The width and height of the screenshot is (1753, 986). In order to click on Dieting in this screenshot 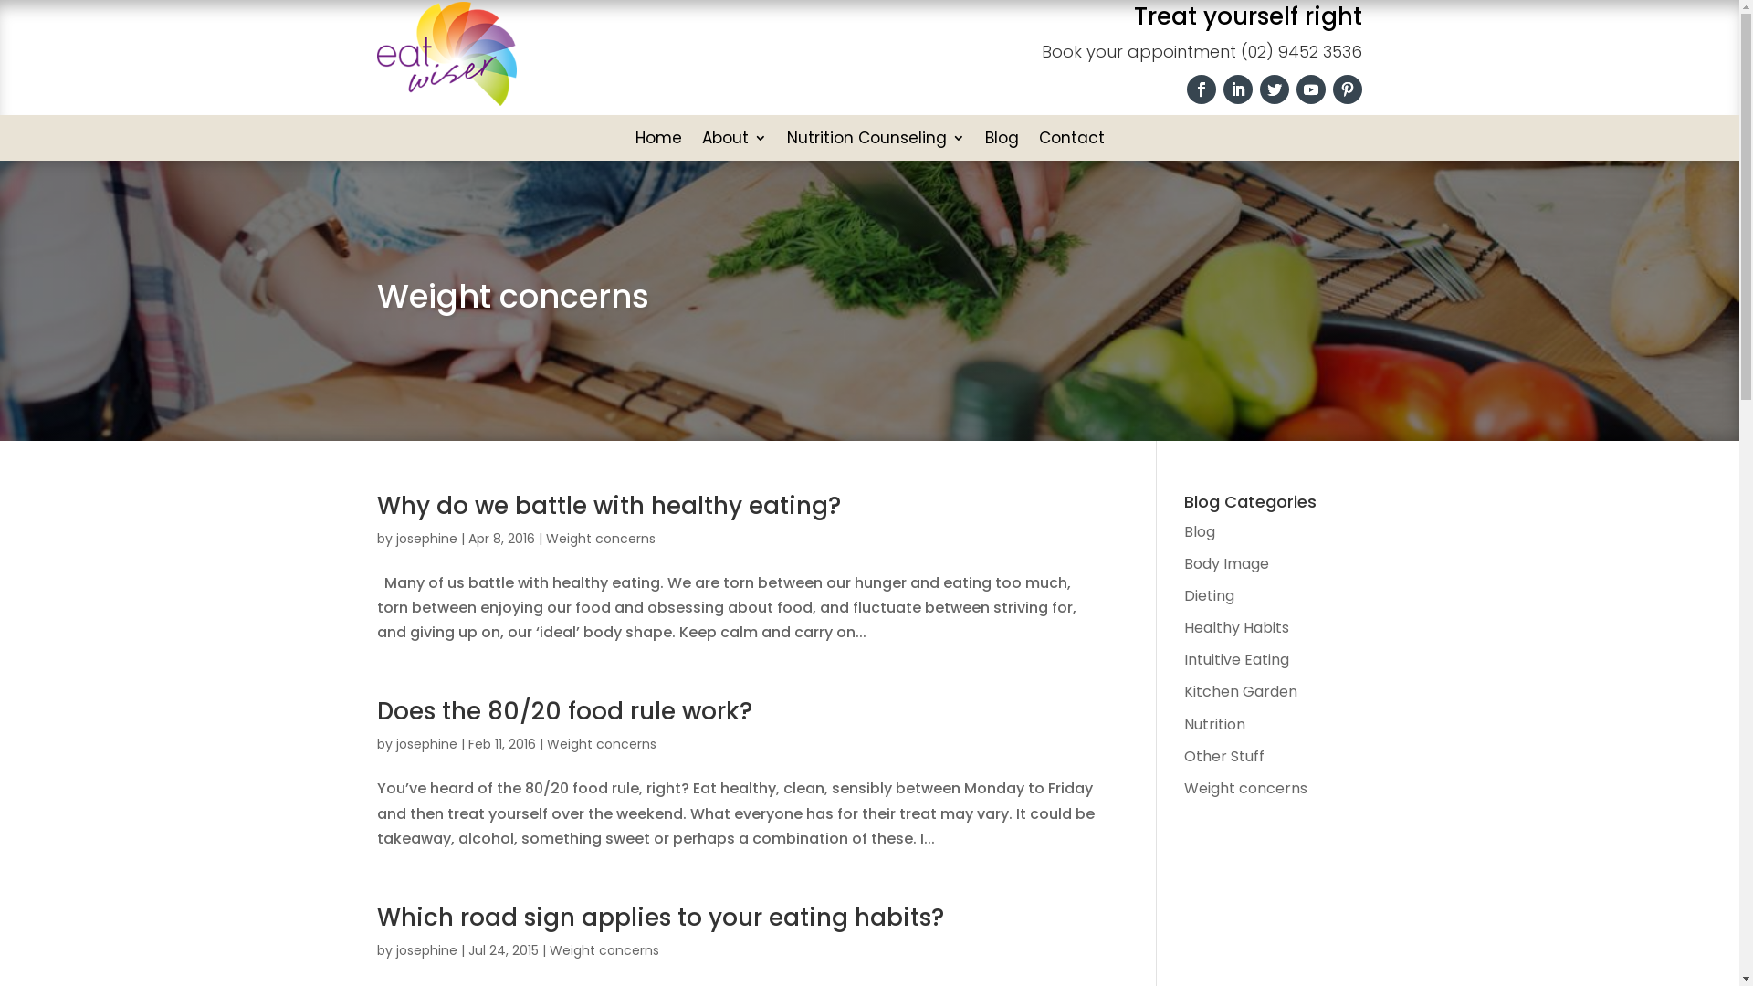, I will do `click(1209, 595)`.